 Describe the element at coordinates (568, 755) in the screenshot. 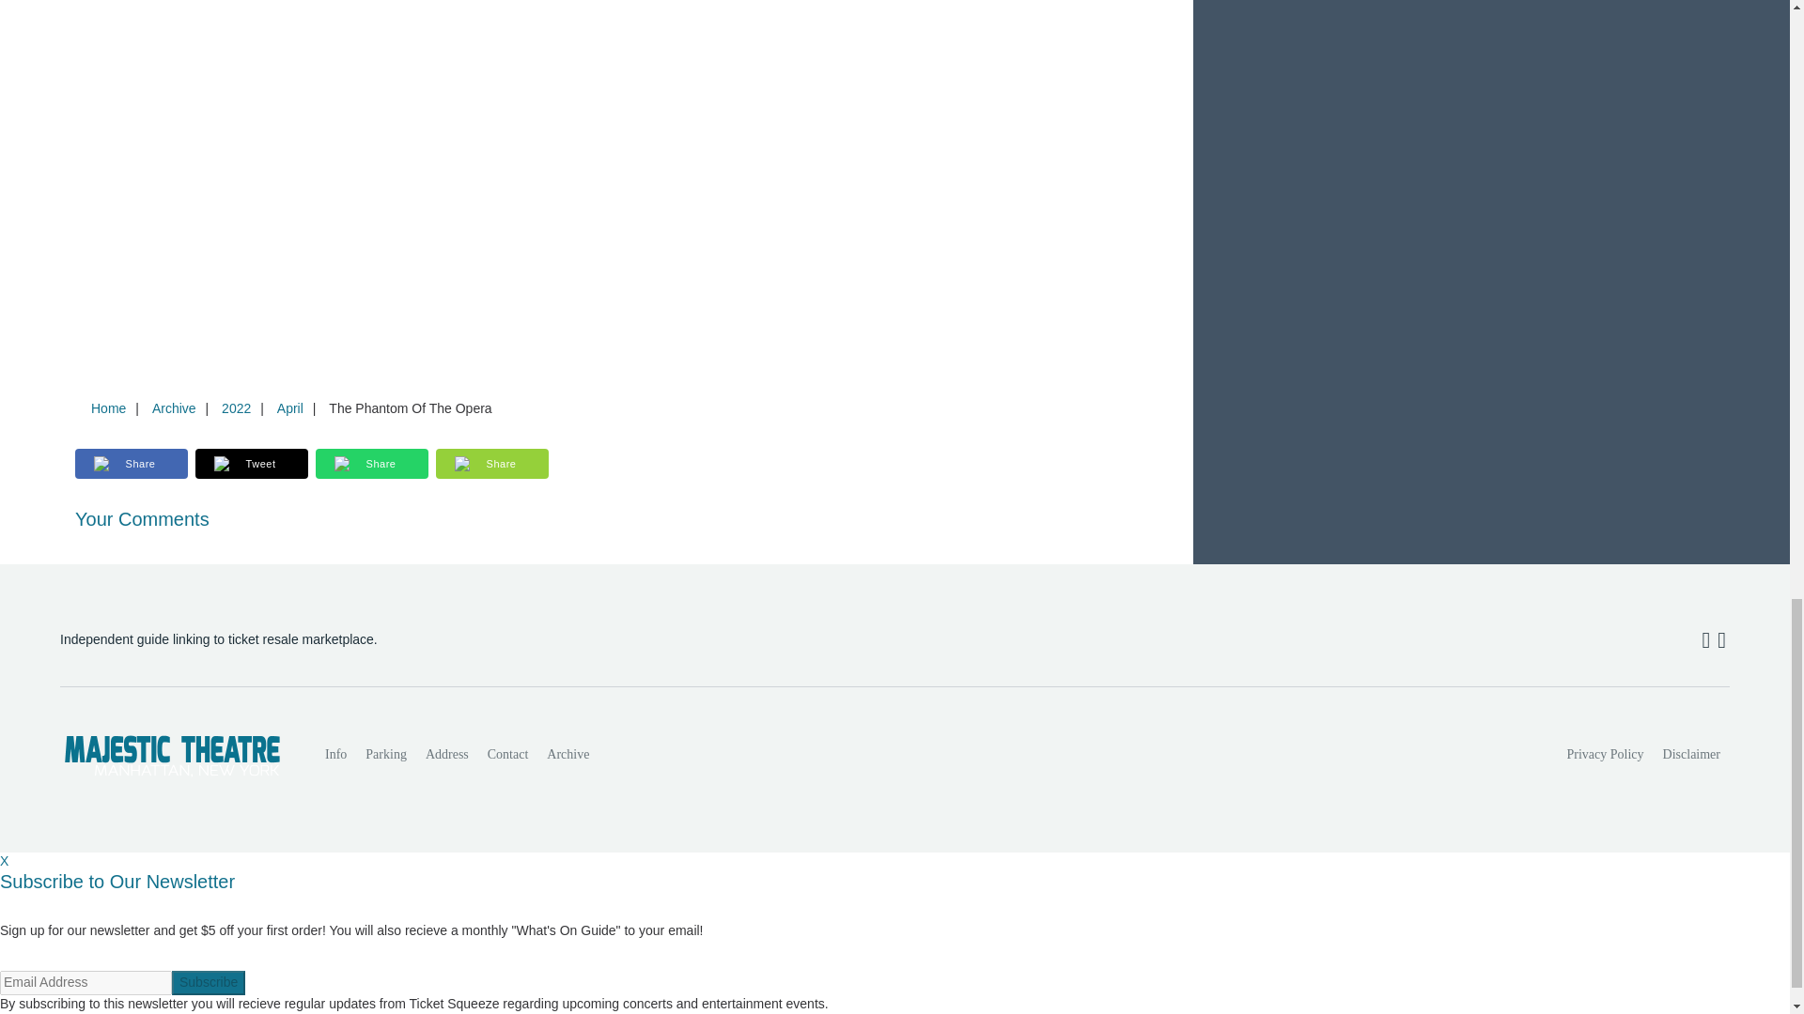

I see `Archive` at that location.